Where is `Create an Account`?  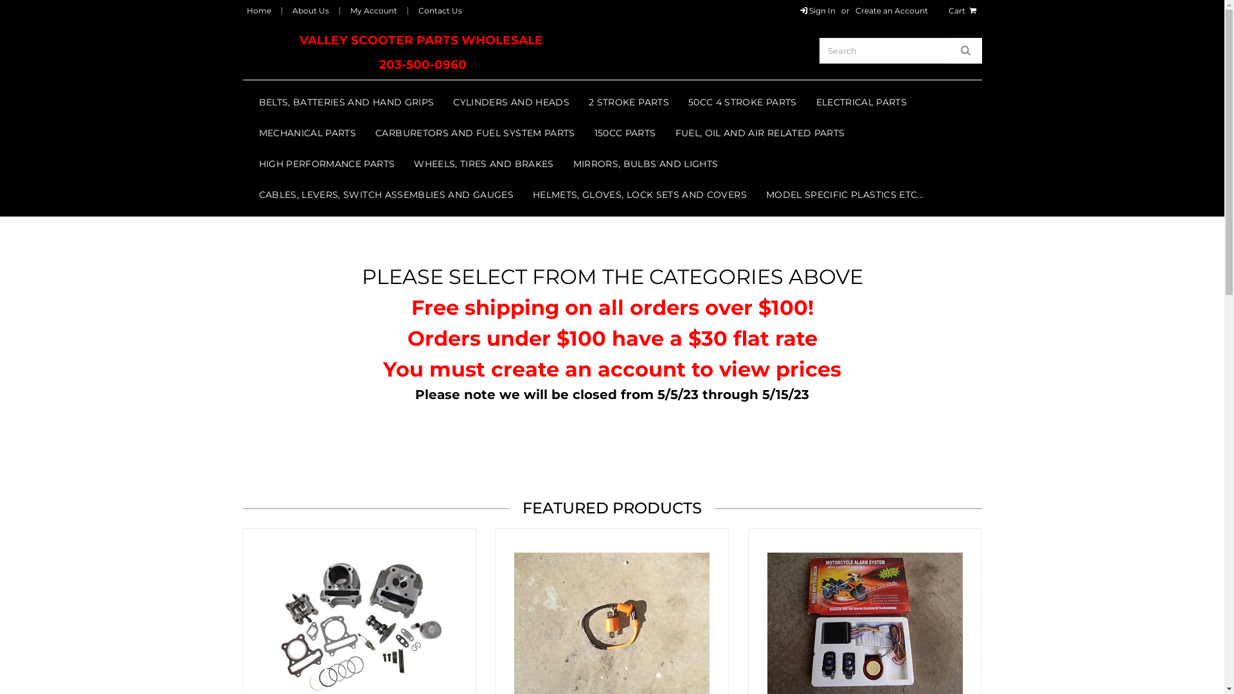 Create an Account is located at coordinates (892, 10).